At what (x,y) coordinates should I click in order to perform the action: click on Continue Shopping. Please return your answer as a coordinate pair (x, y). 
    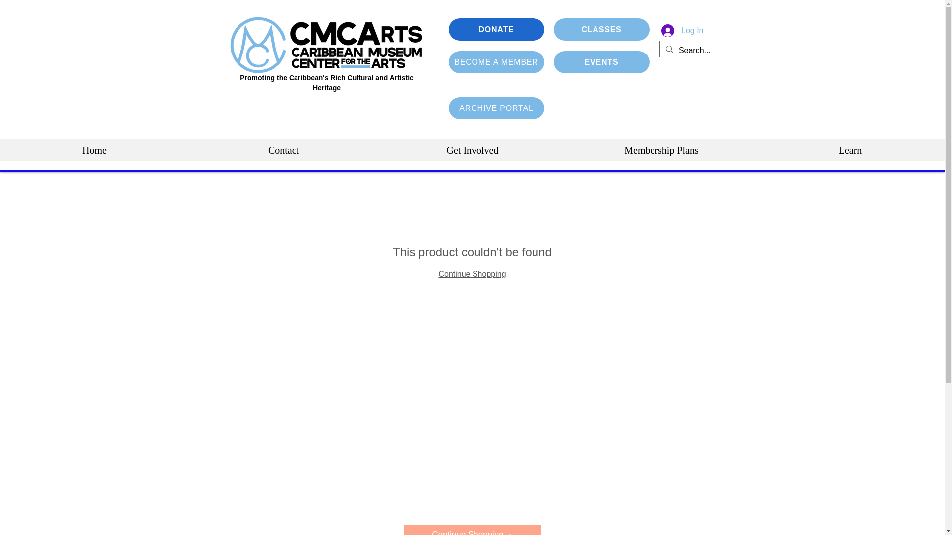
    Looking at the image, I should click on (473, 530).